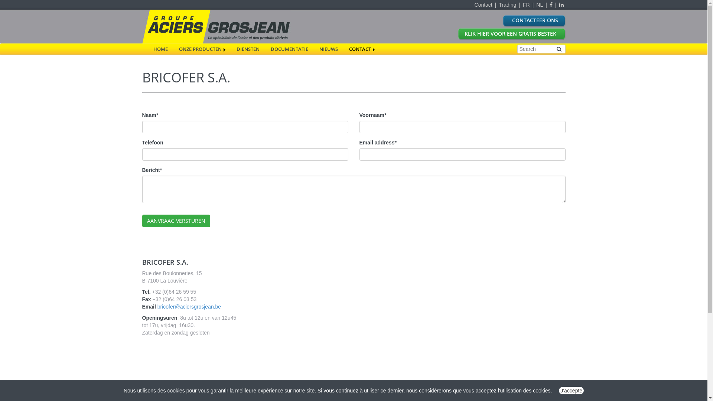 The height and width of the screenshot is (401, 713). What do you see at coordinates (571, 391) in the screenshot?
I see `J'accepte` at bounding box center [571, 391].